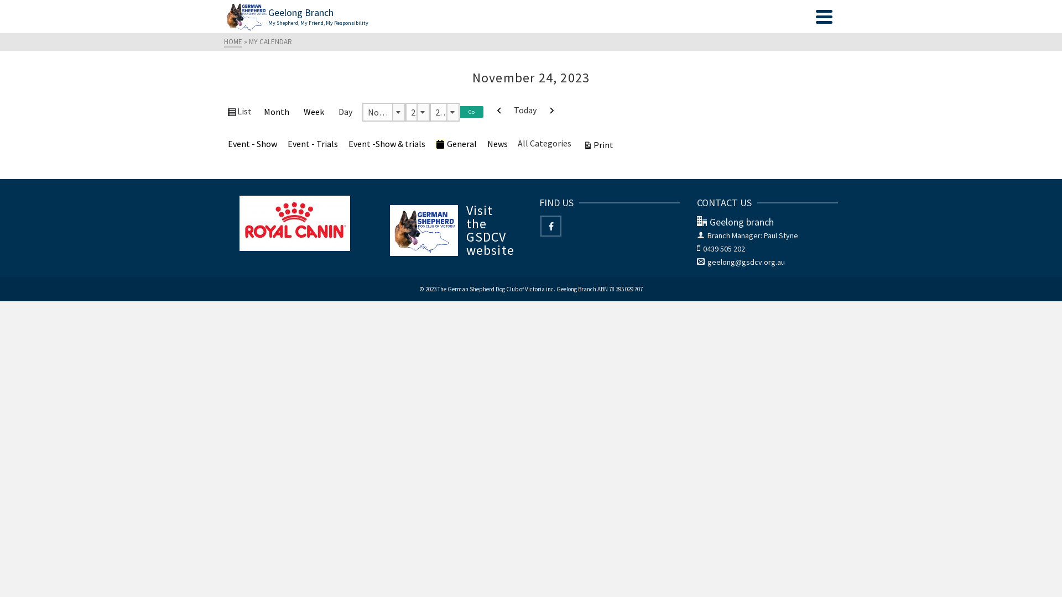  Describe the element at coordinates (598, 146) in the screenshot. I see `Print
View` at that location.